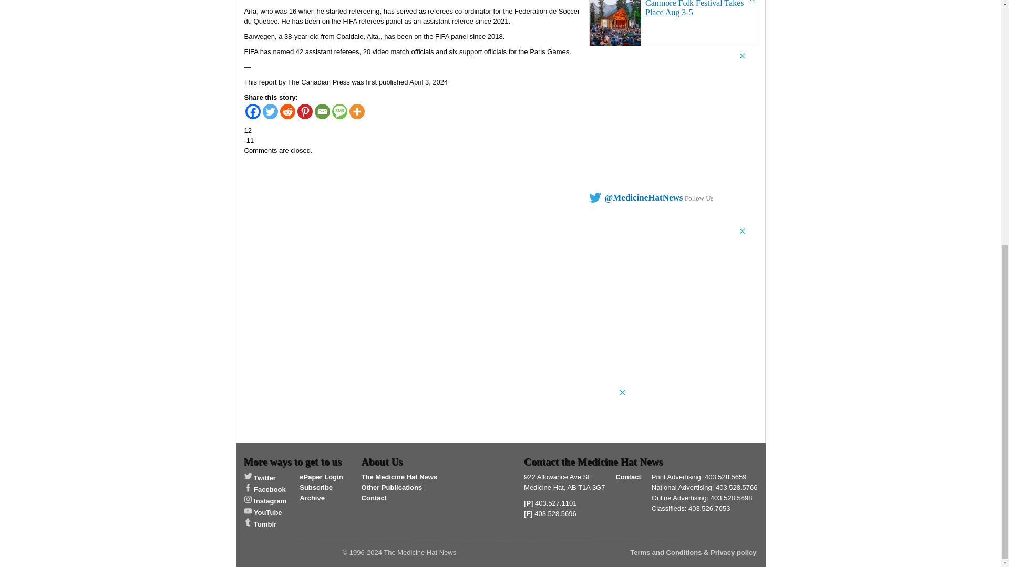  I want to click on 3rd party ad content, so click(435, 412).